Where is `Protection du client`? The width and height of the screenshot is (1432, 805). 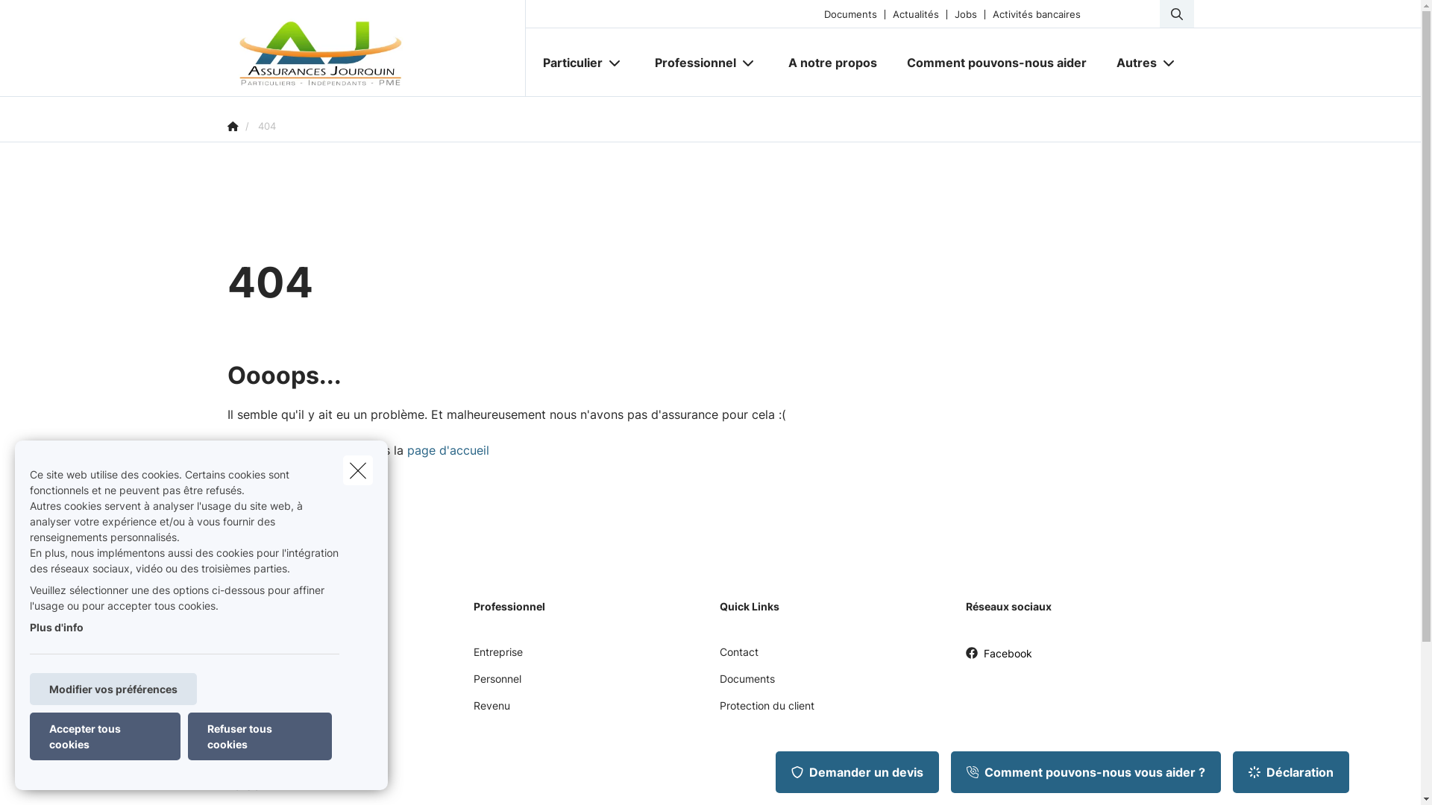 Protection du client is located at coordinates (767, 711).